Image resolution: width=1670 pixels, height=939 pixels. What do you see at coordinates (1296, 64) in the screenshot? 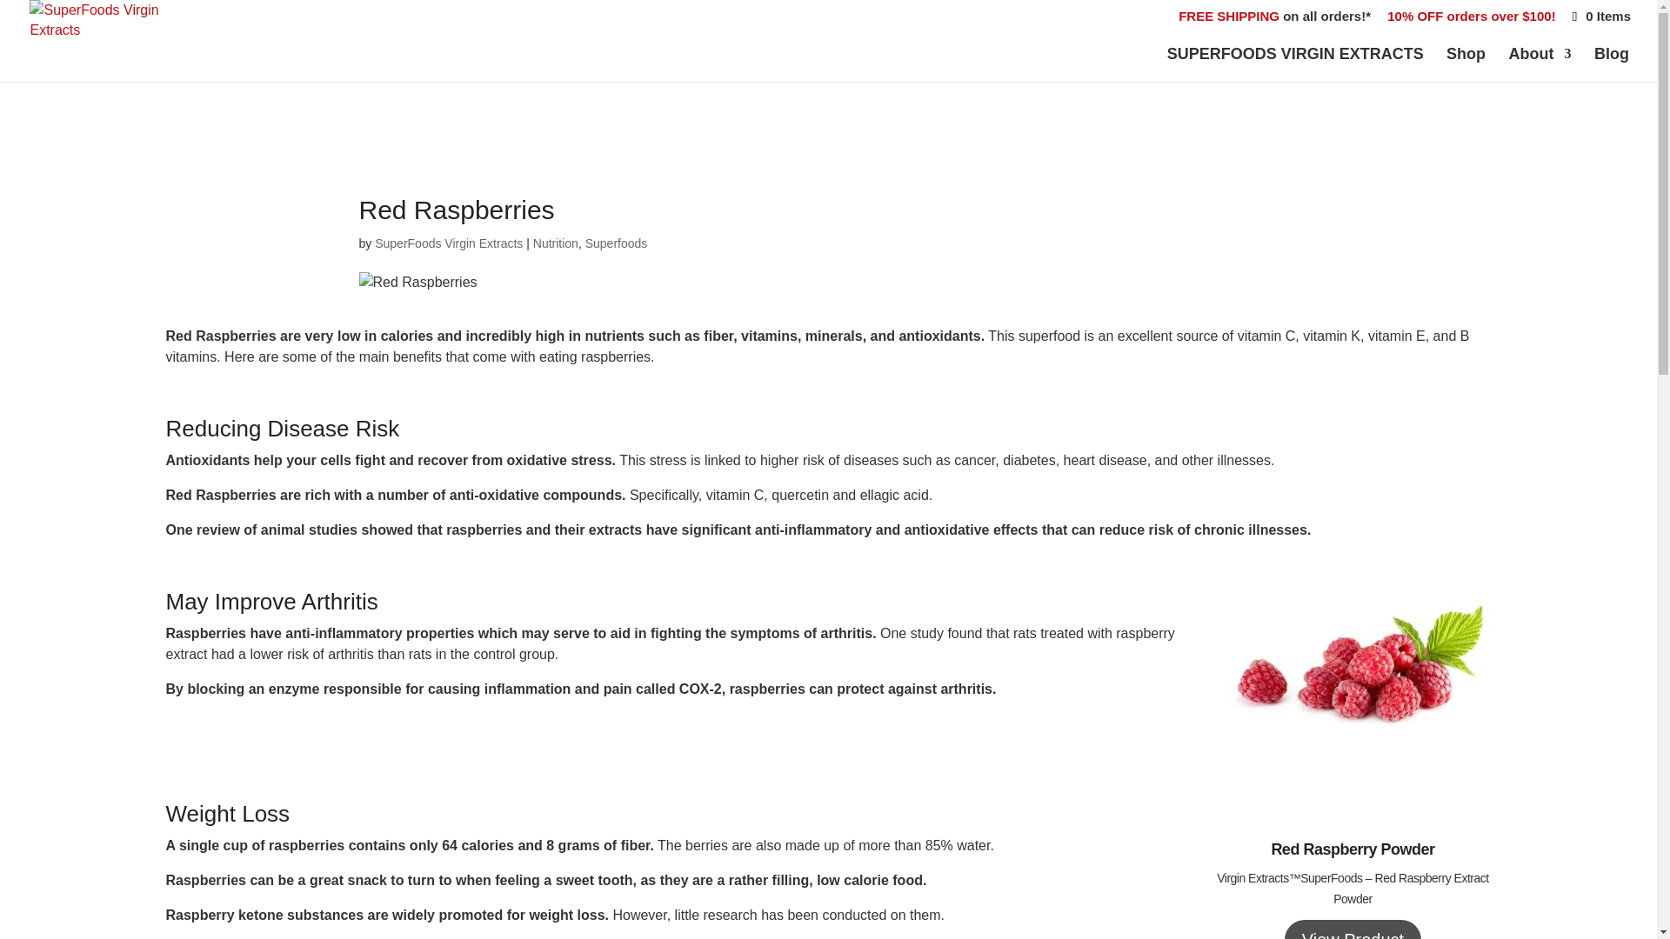
I see `SUPERFOODS VIRGIN EXTRACTS` at bounding box center [1296, 64].